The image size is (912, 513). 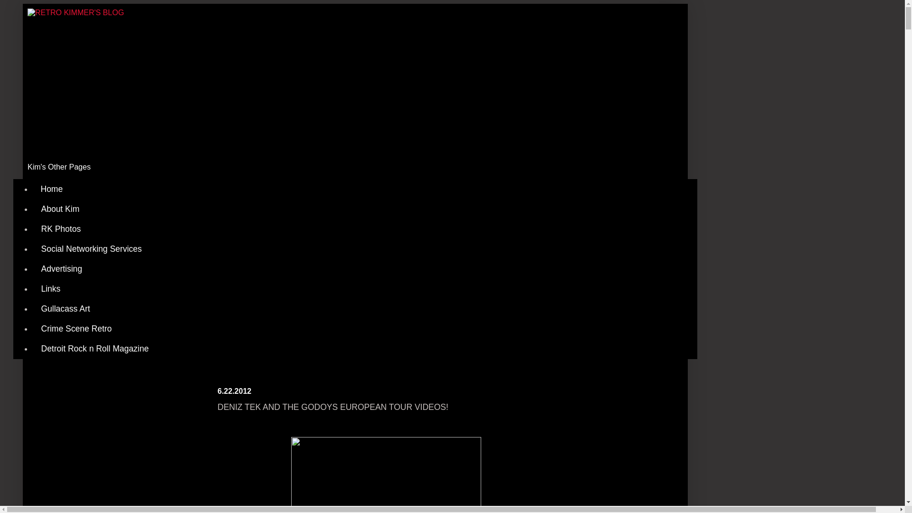 What do you see at coordinates (76, 328) in the screenshot?
I see `Crime Scene Retro` at bounding box center [76, 328].